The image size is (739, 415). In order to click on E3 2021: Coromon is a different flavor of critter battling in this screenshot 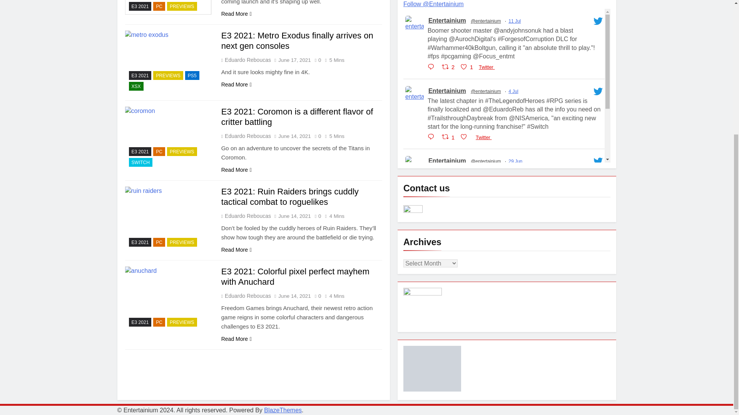, I will do `click(168, 138)`.